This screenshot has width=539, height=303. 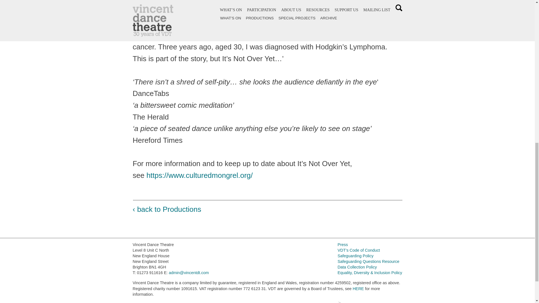 I want to click on Safeguarding Questions Resource, so click(x=368, y=261).